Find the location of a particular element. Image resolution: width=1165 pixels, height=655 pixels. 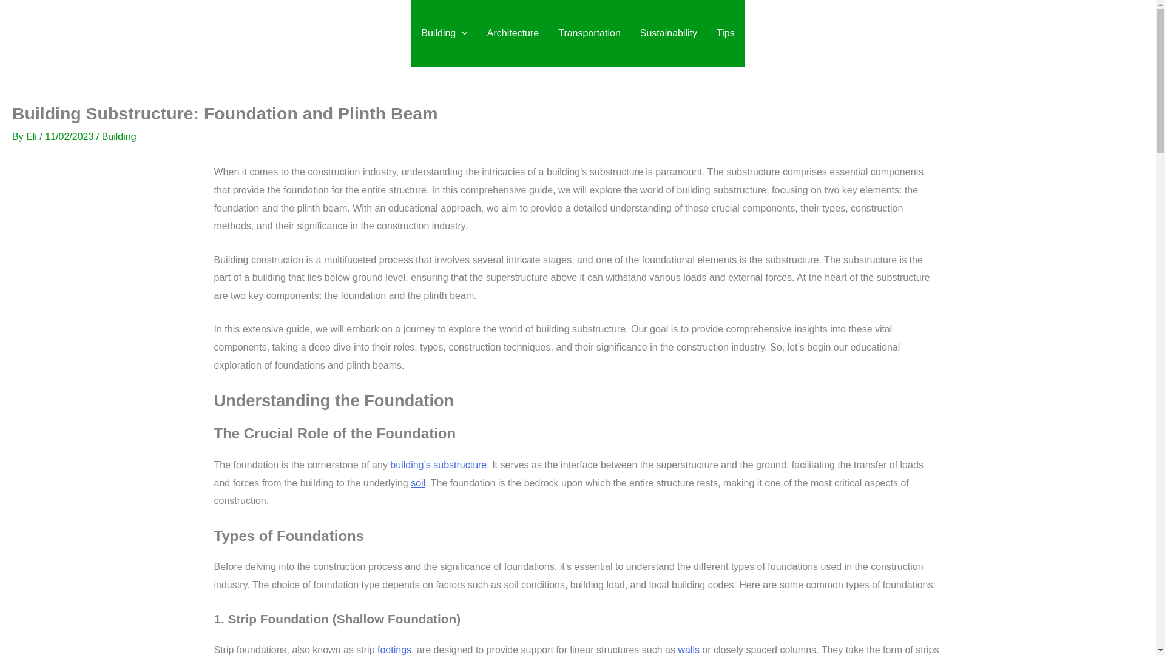

View all posts by Eli is located at coordinates (33, 137).